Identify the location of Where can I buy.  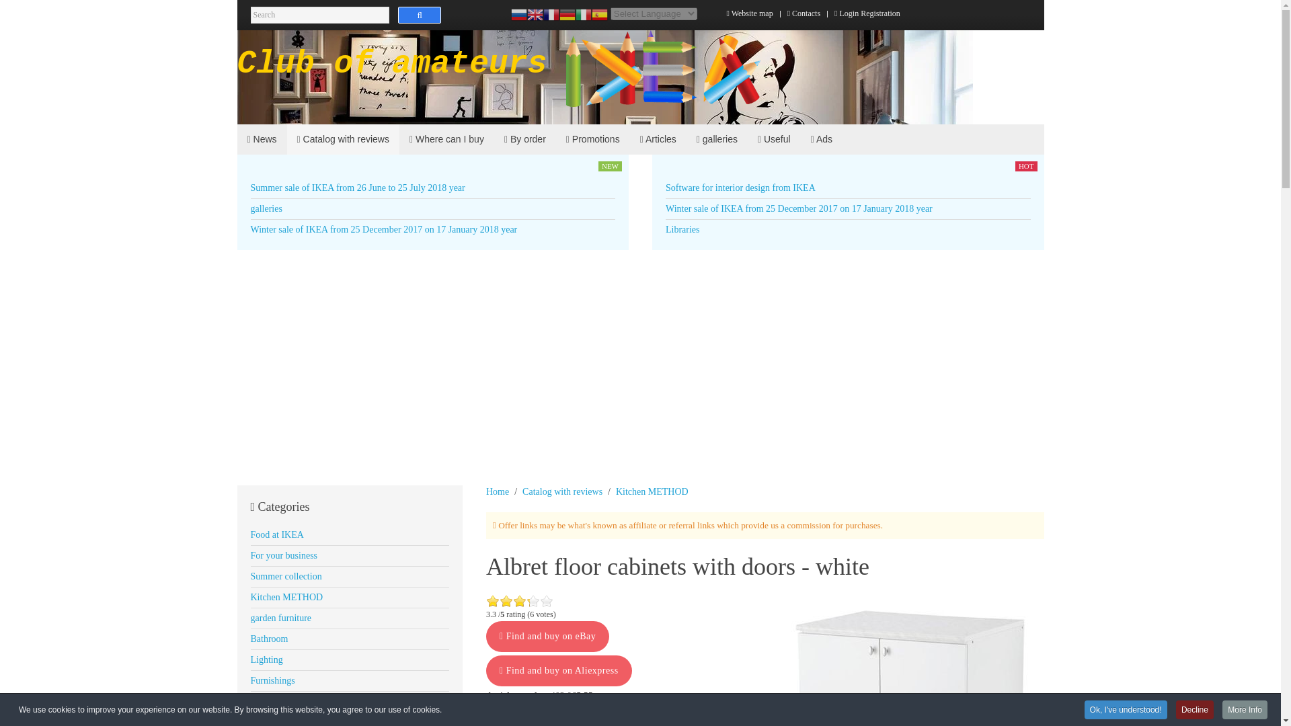
(446, 139).